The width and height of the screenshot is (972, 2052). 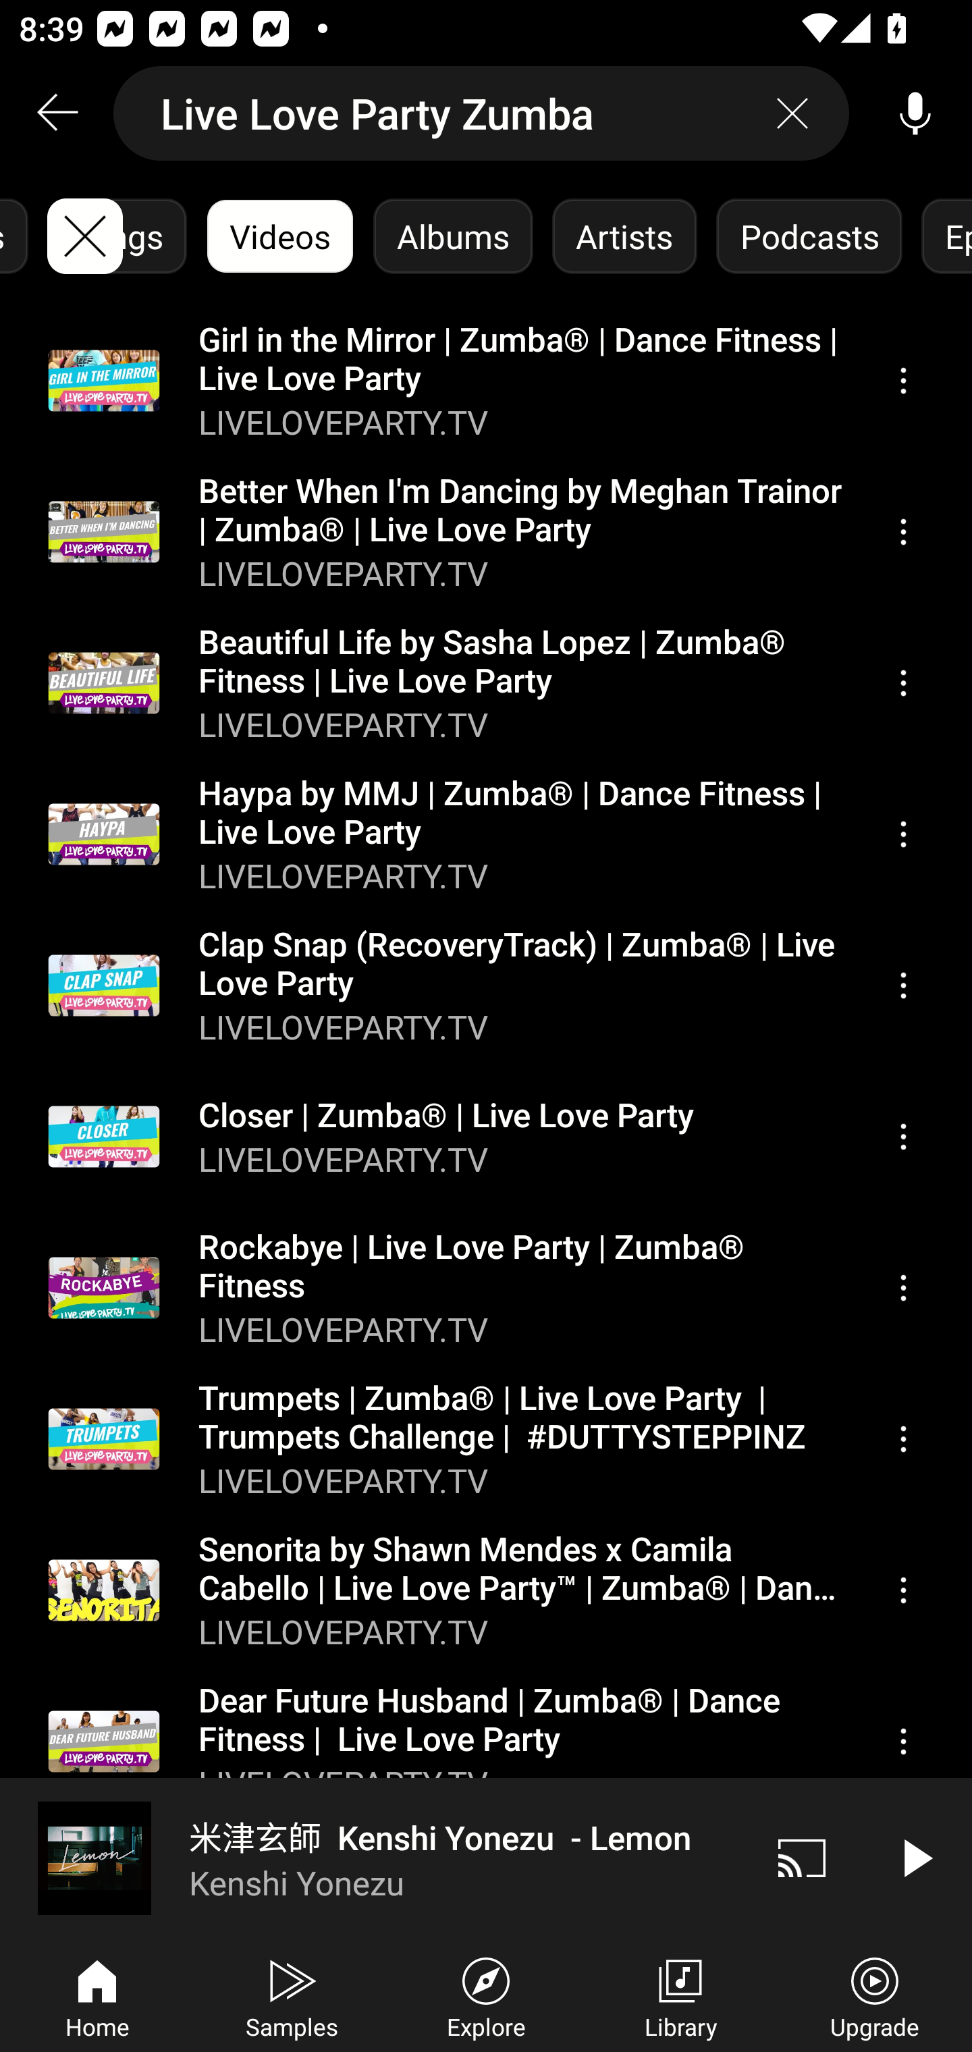 What do you see at coordinates (903, 381) in the screenshot?
I see `Menu` at bounding box center [903, 381].